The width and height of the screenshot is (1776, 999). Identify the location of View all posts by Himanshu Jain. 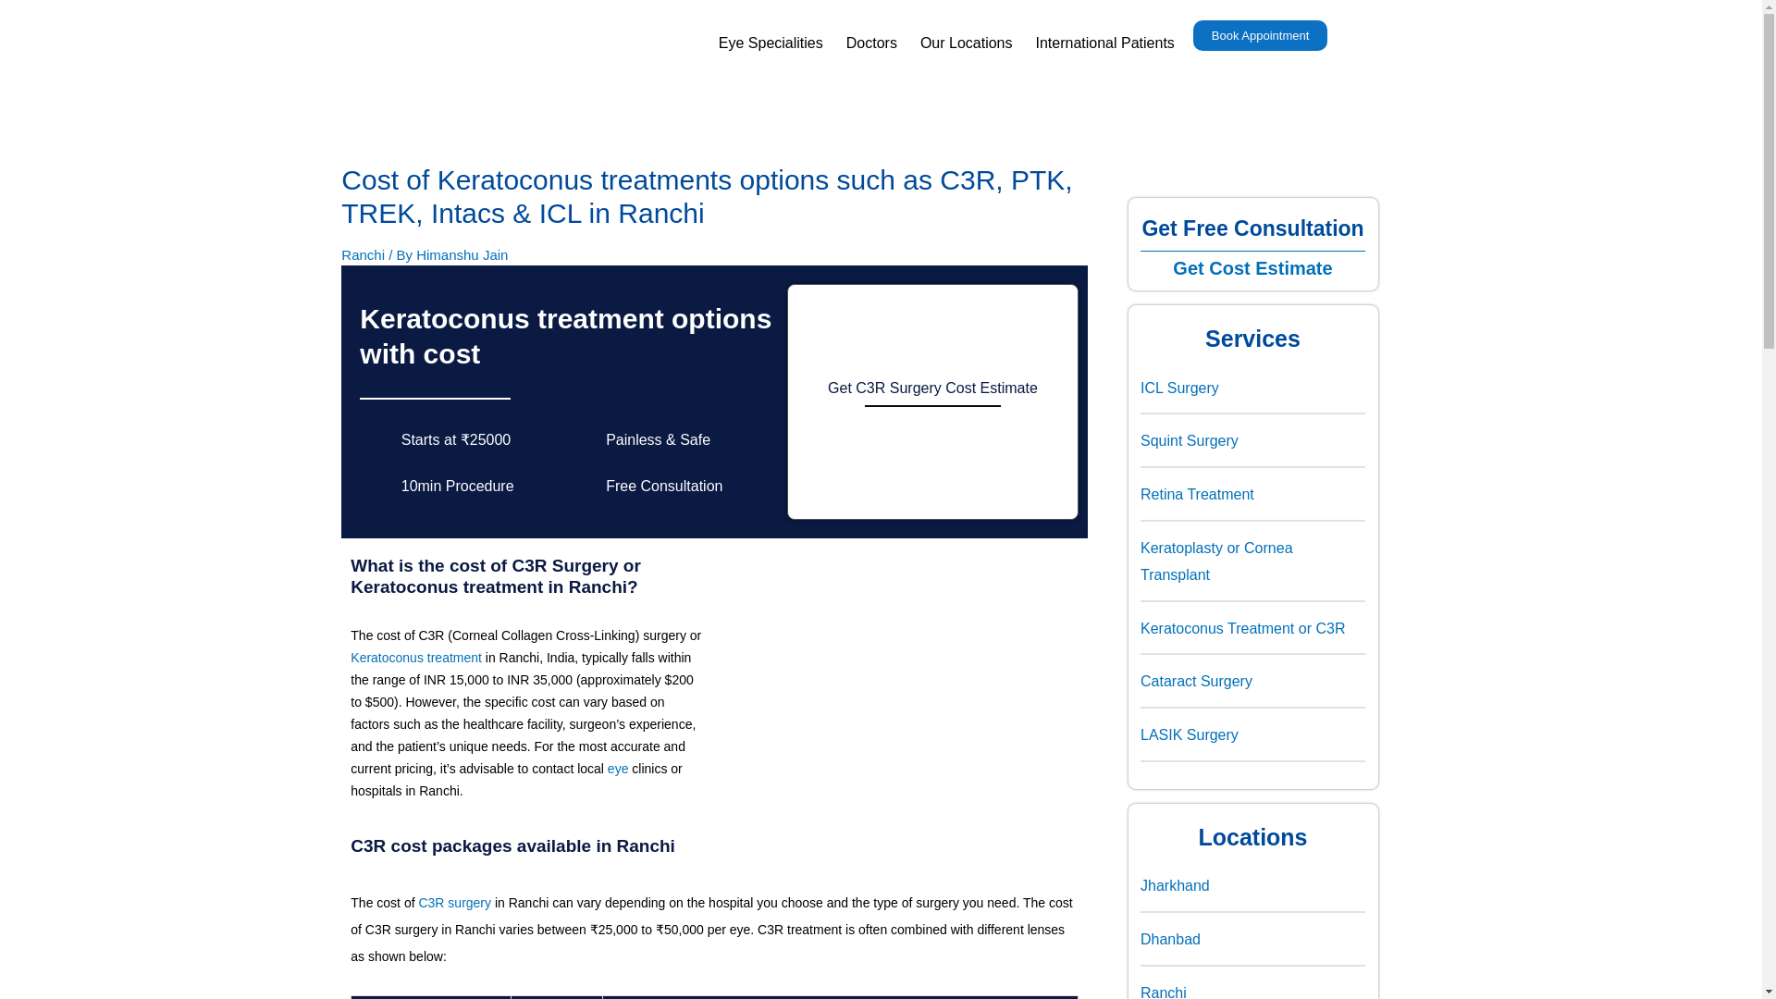
(462, 254).